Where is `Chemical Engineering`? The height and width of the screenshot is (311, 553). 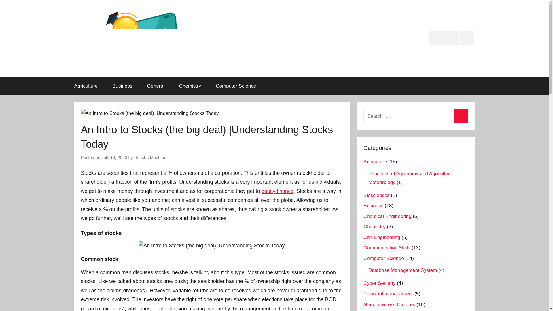
Chemical Engineering is located at coordinates (387, 216).